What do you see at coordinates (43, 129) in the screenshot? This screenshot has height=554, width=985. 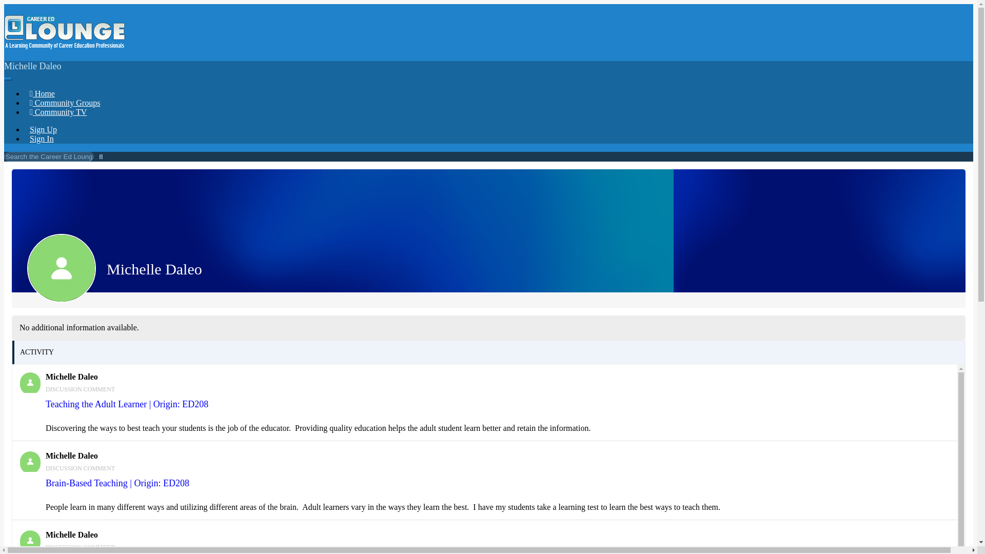 I see `Sign Up` at bounding box center [43, 129].